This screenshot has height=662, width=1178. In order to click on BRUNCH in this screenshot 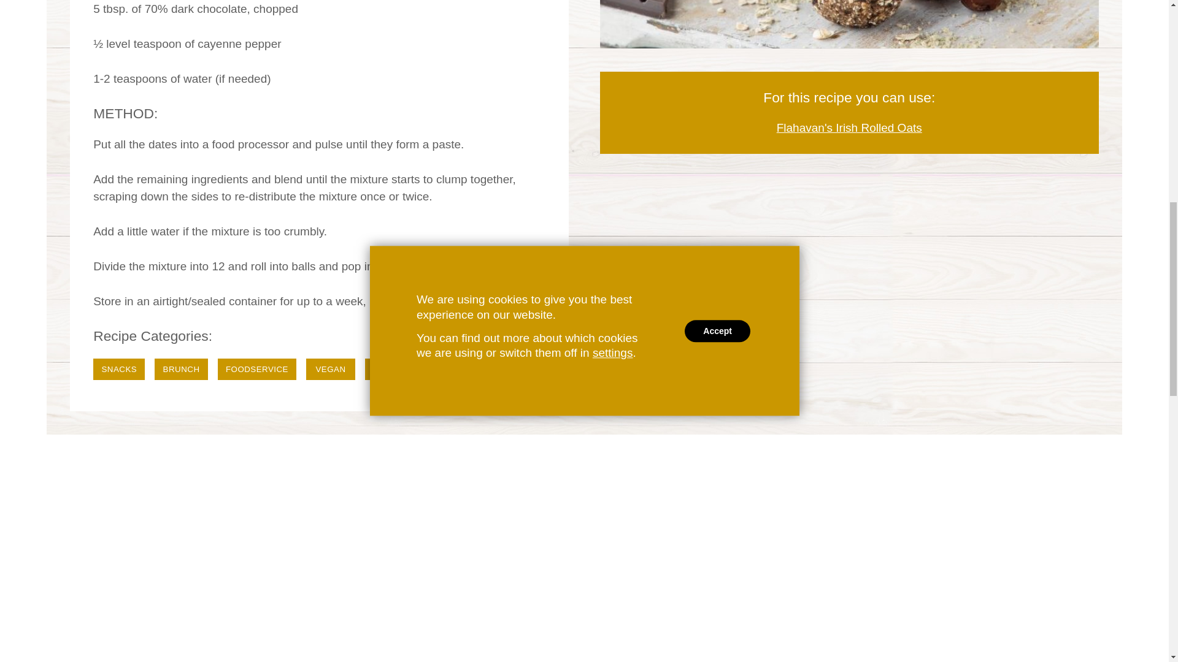, I will do `click(180, 369)`.